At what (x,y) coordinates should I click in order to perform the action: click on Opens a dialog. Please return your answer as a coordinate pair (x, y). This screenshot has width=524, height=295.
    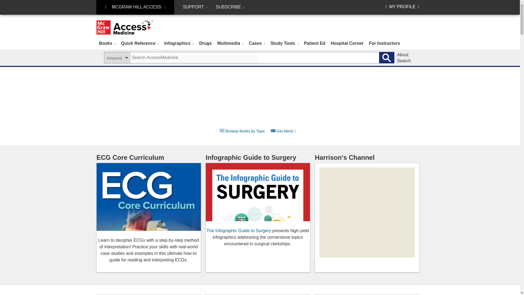
    Looking at the image, I should click on (285, 131).